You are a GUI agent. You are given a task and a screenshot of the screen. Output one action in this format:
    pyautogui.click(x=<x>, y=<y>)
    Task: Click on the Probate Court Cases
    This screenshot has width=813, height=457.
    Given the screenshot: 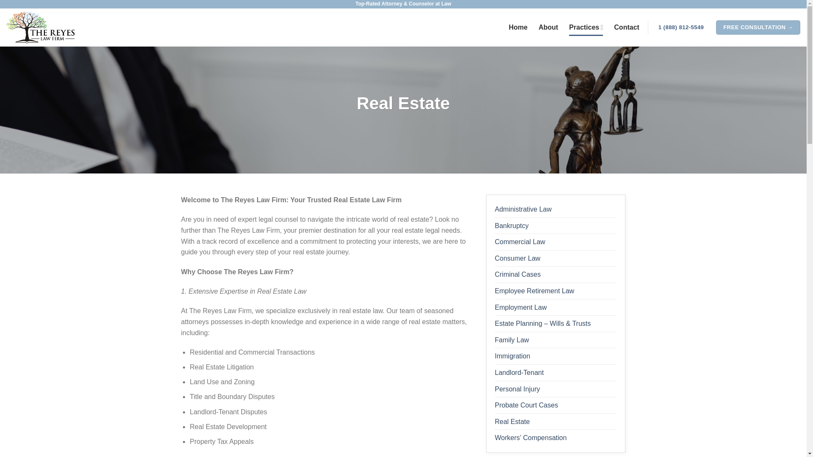 What is the action you would take?
    pyautogui.click(x=526, y=405)
    